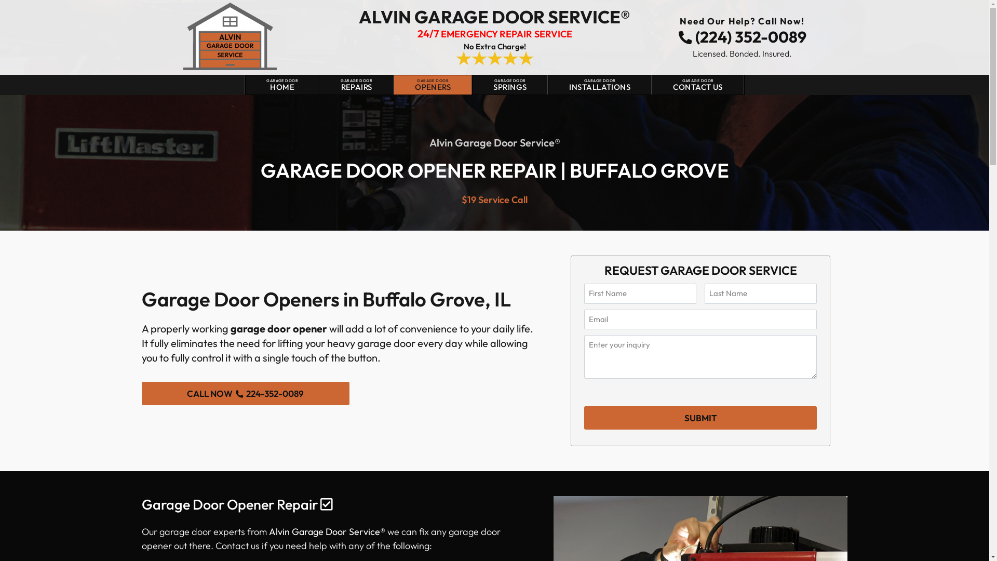 This screenshot has height=561, width=997. I want to click on GARAGE DOOR
CONTACT US, so click(698, 85).